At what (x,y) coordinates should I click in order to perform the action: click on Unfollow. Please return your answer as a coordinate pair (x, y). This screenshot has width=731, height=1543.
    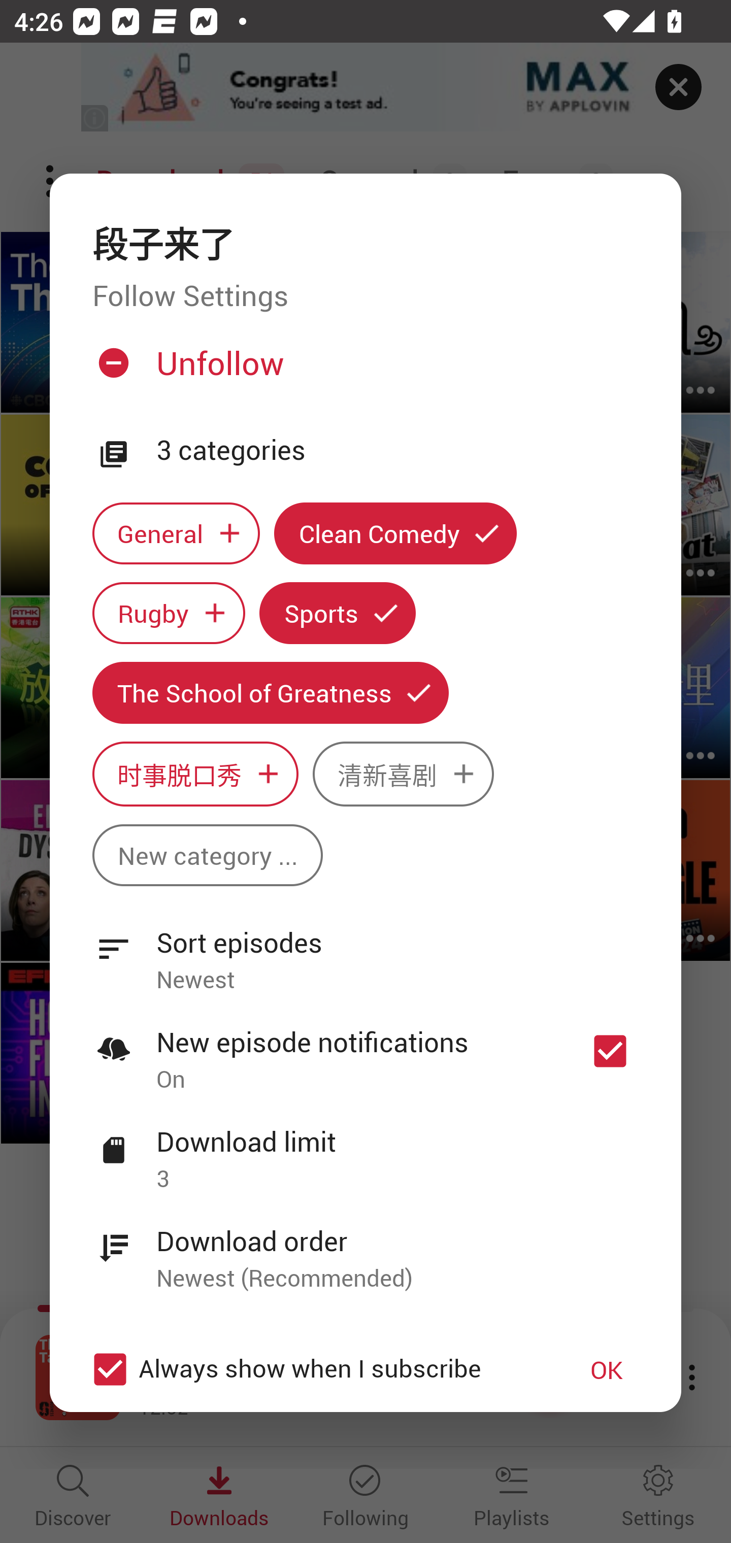
    Looking at the image, I should click on (363, 370).